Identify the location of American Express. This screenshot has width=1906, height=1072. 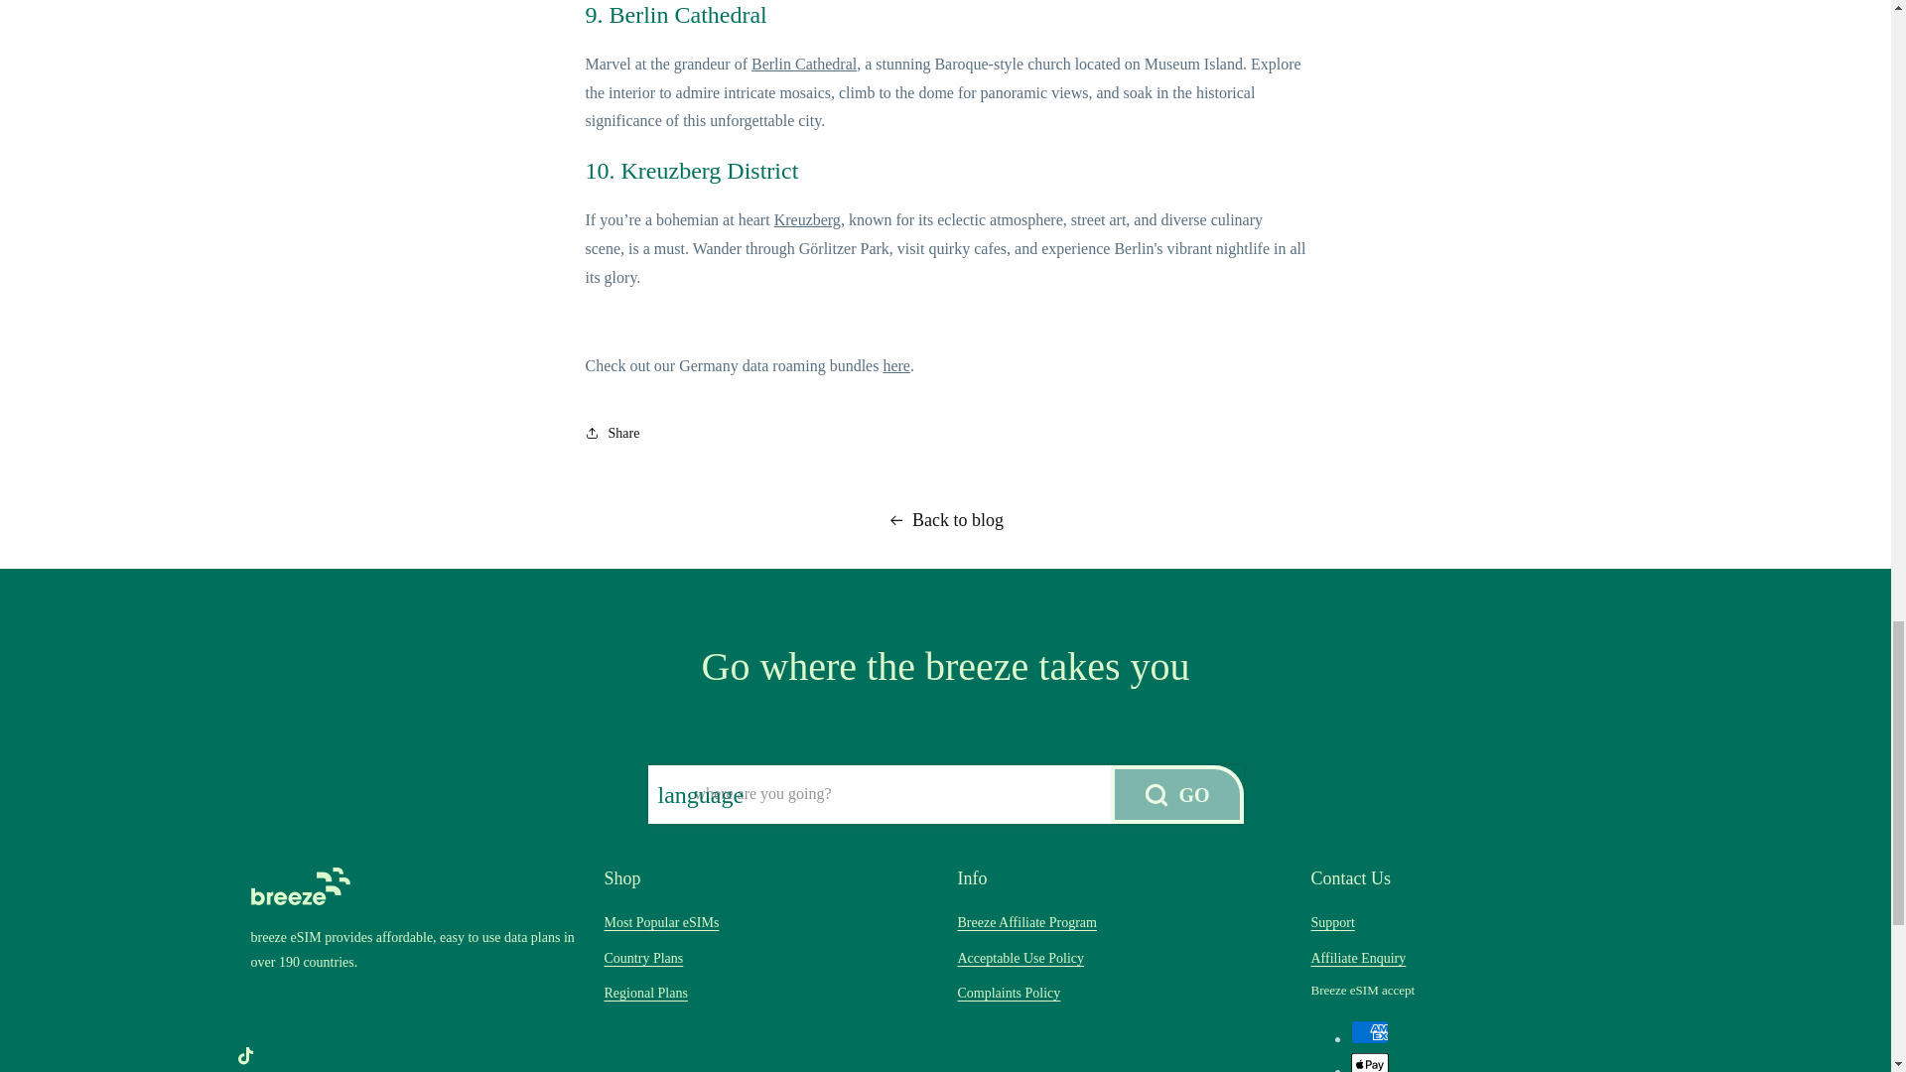
(1368, 1032).